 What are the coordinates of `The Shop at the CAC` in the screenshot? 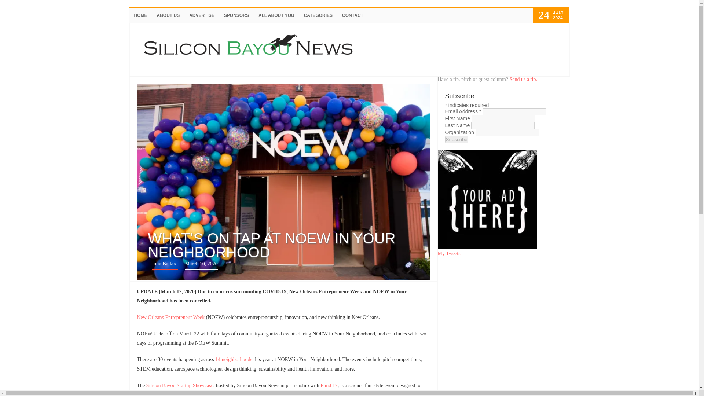 It's located at (281, 394).